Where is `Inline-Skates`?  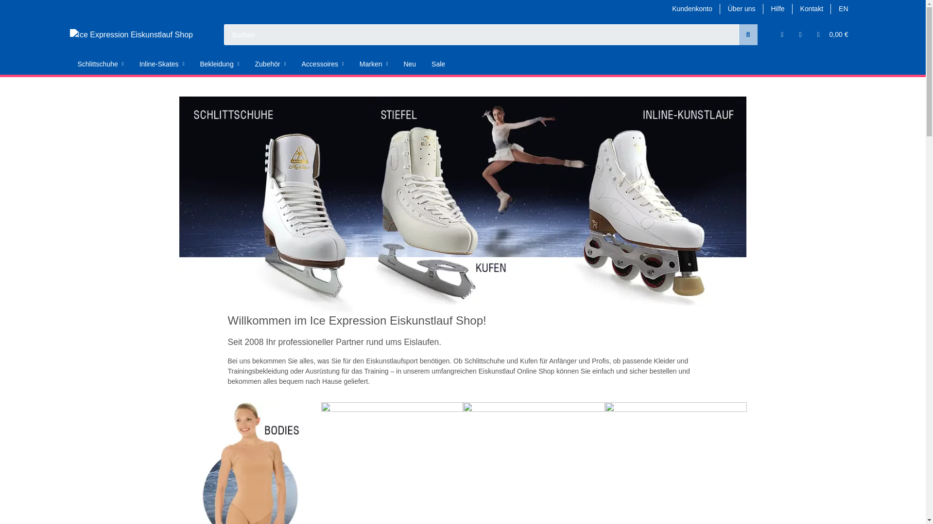
Inline-Skates is located at coordinates (161, 64).